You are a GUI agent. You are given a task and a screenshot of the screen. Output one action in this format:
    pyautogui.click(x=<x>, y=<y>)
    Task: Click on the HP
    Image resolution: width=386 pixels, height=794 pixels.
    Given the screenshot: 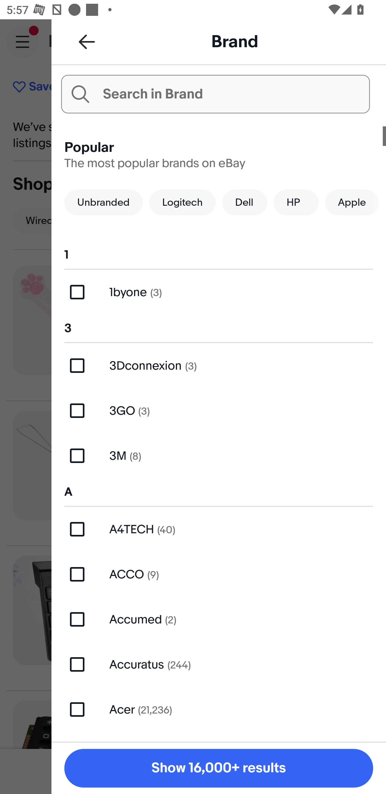 What is the action you would take?
    pyautogui.click(x=296, y=202)
    